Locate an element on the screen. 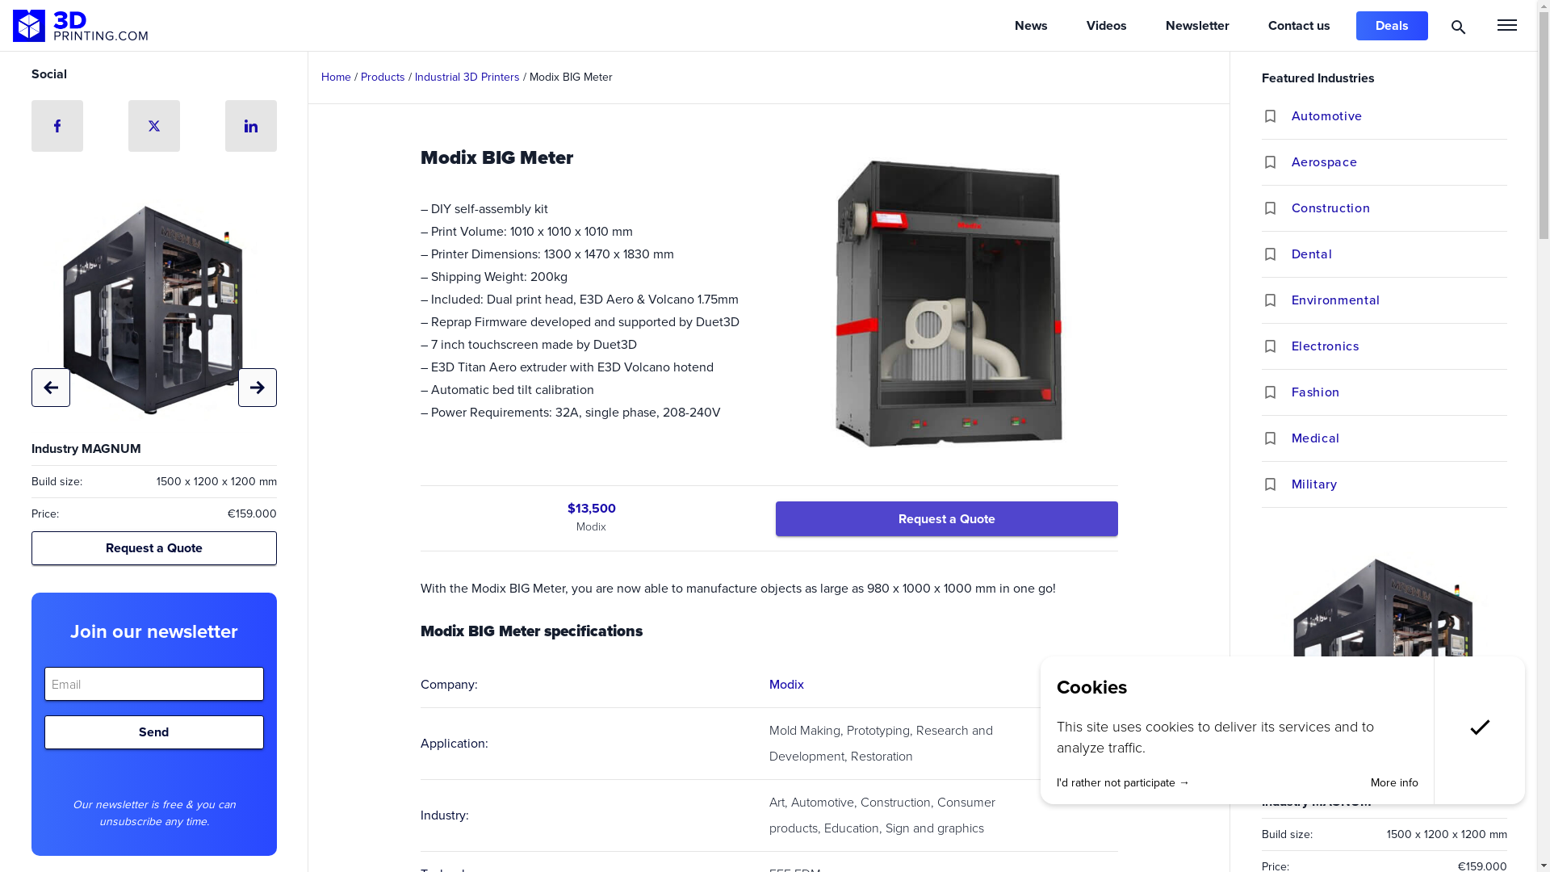 The height and width of the screenshot is (872, 1550). 3D Printing is located at coordinates (81, 26).